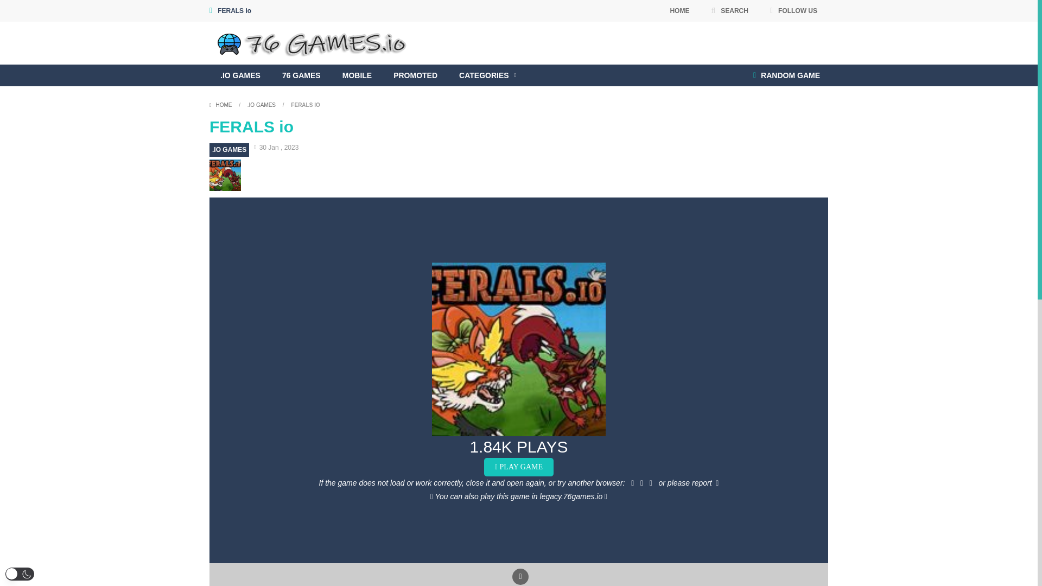 This screenshot has width=1042, height=586. I want to click on .IO GAMES, so click(240, 75).